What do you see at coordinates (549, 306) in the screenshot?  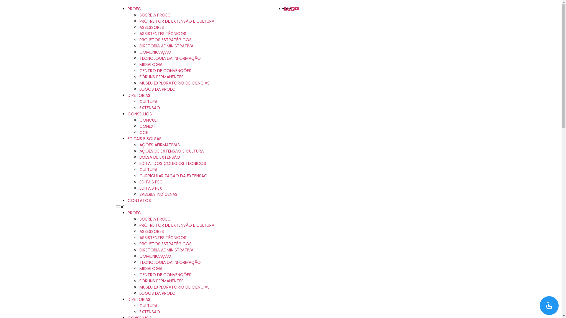 I see `Acessibilidade` at bounding box center [549, 306].